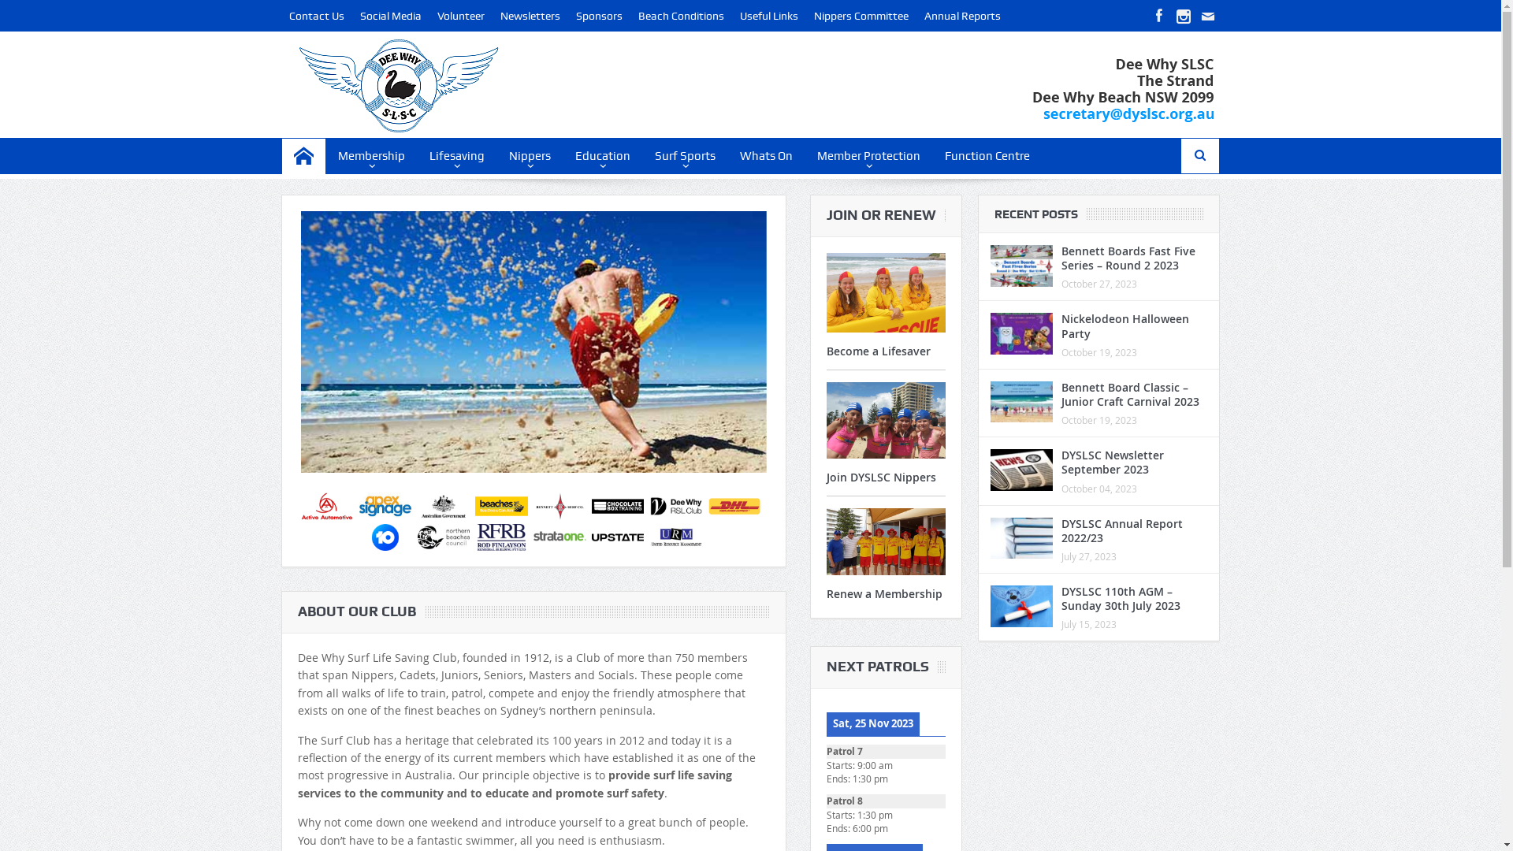  I want to click on Join DYSLSC Nippers, so click(881, 478).